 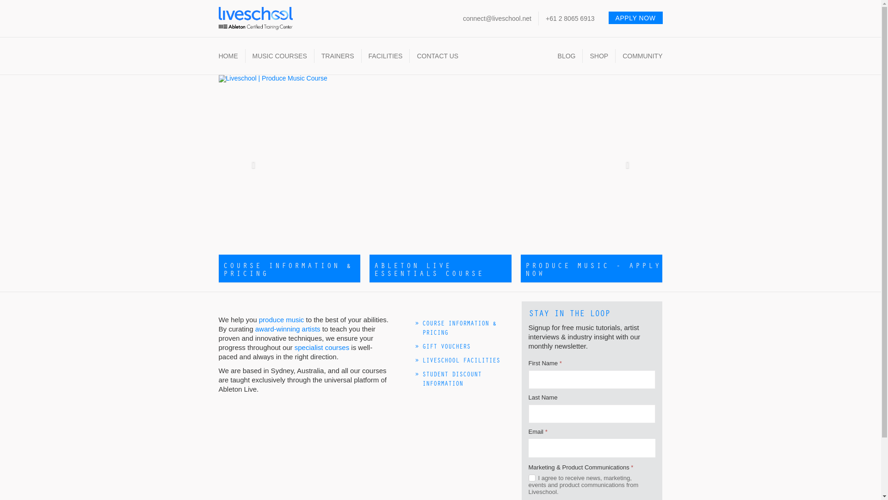 What do you see at coordinates (282, 319) in the screenshot?
I see `produce music` at bounding box center [282, 319].